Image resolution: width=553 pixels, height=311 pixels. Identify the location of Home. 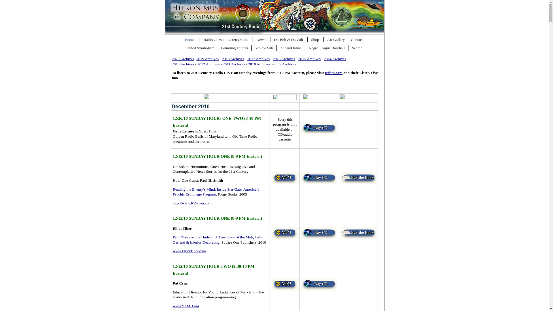
(192, 40).